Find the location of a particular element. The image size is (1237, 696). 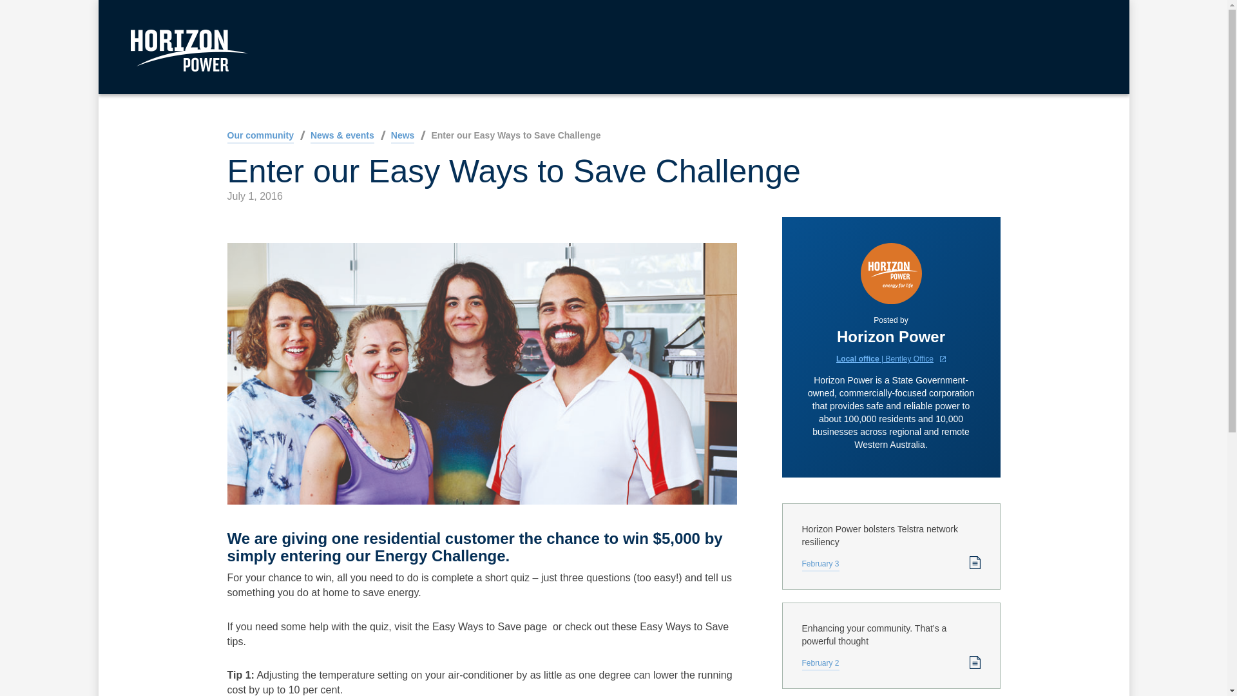

February 2 is located at coordinates (820, 664).